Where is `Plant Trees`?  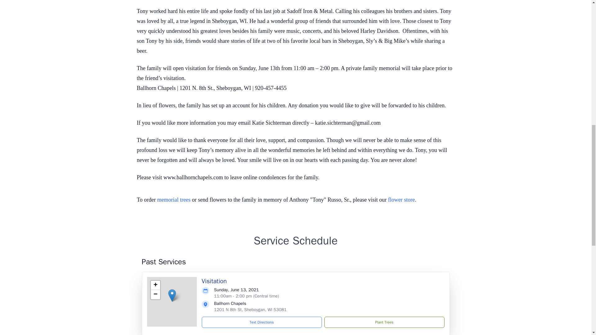
Plant Trees is located at coordinates (384, 322).